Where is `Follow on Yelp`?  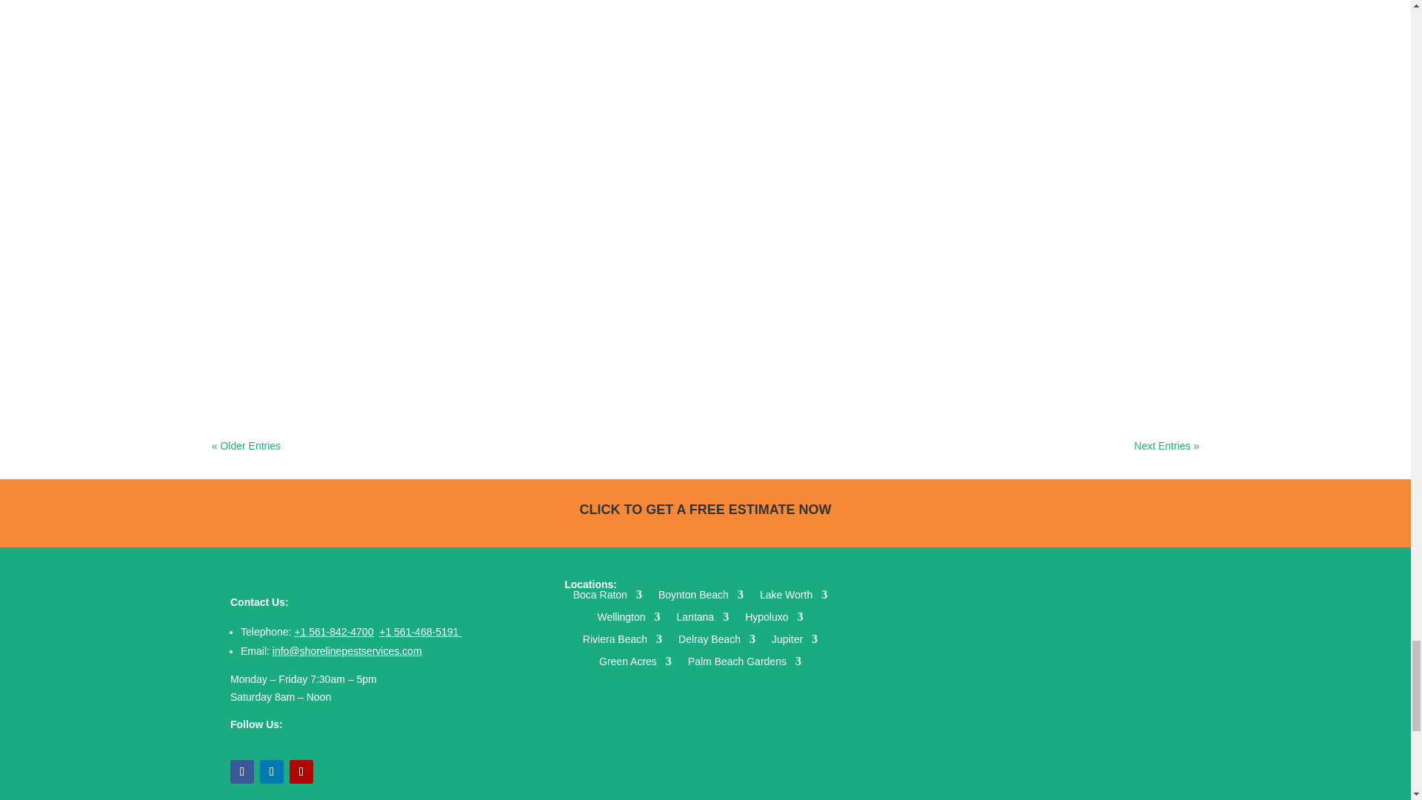 Follow on Yelp is located at coordinates (301, 772).